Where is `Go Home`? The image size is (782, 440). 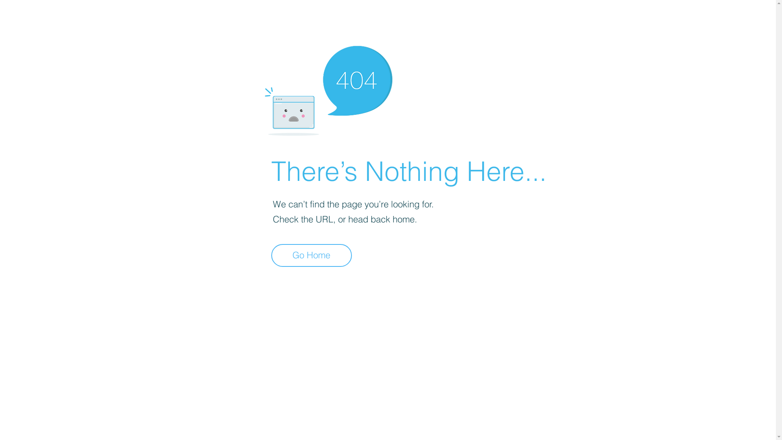
Go Home is located at coordinates (312, 255).